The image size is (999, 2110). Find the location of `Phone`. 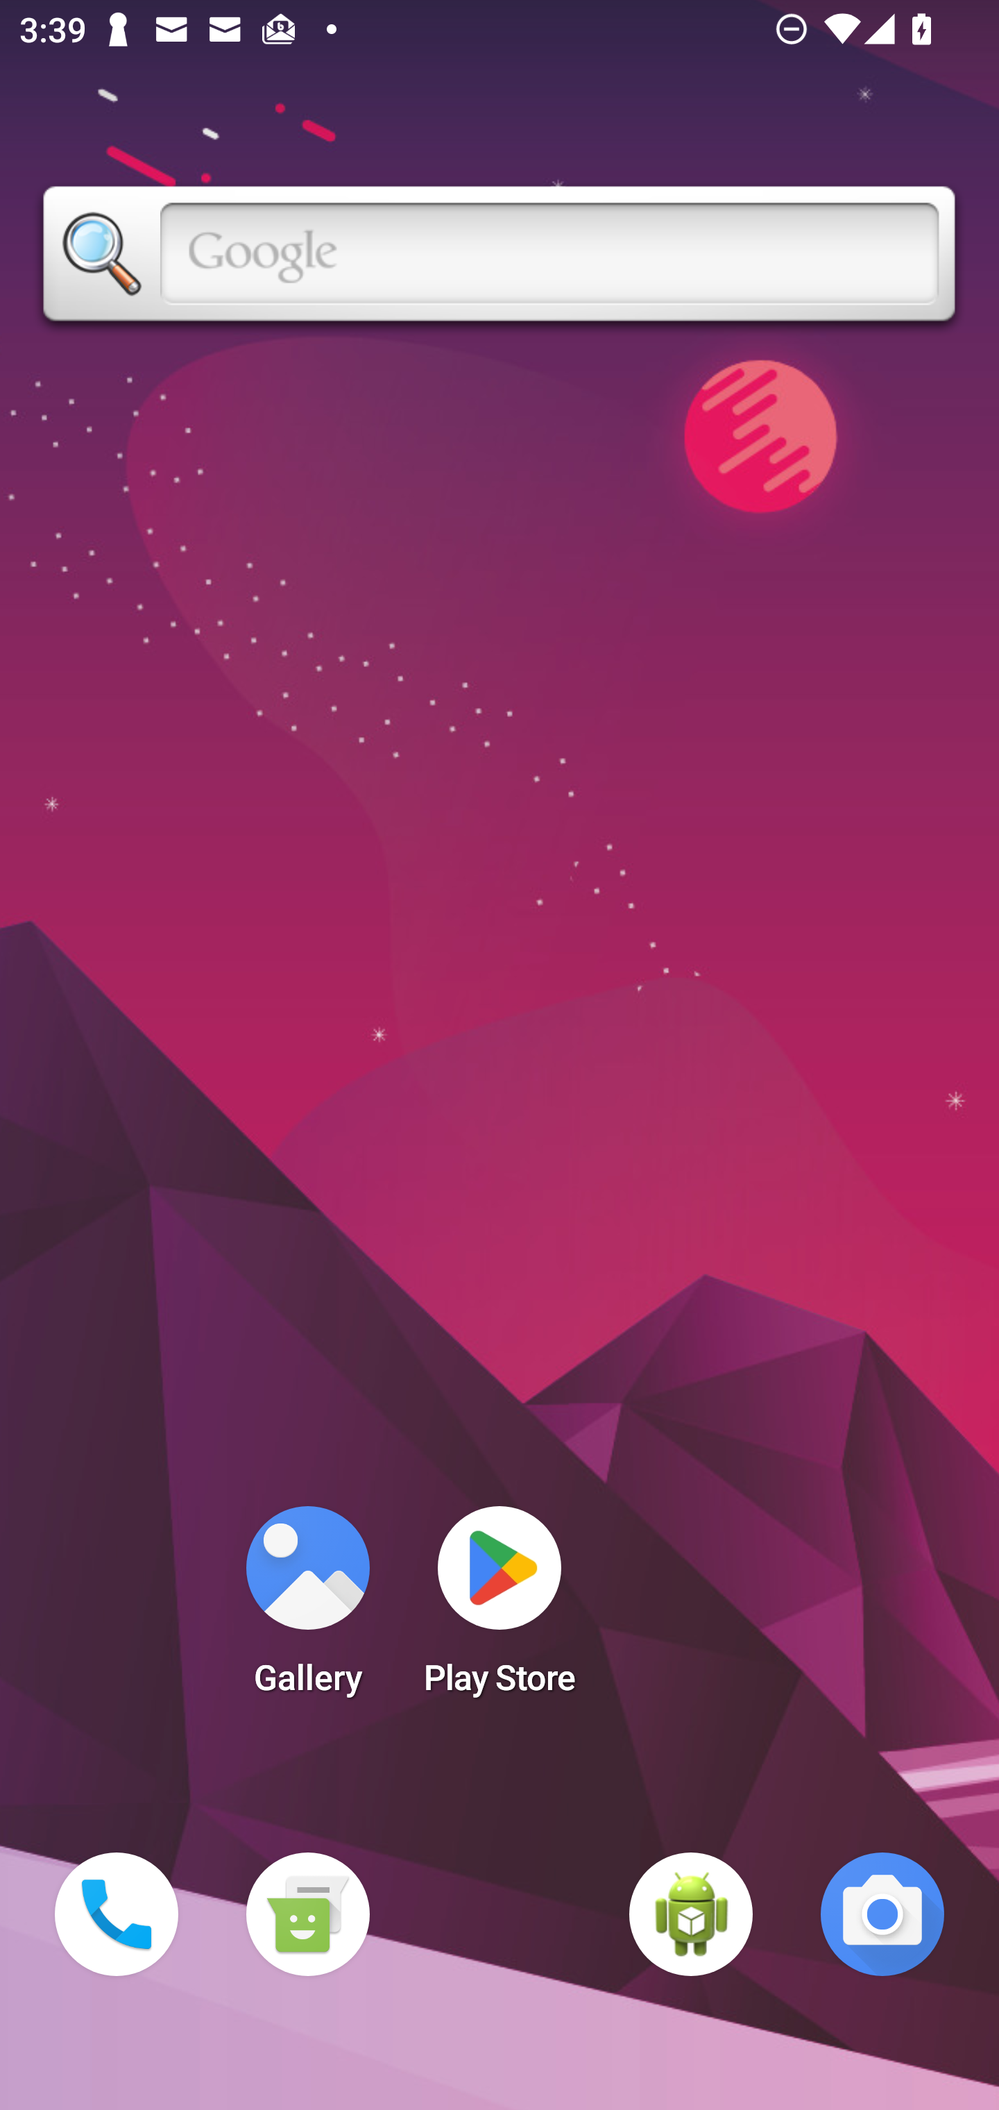

Phone is located at coordinates (117, 1914).